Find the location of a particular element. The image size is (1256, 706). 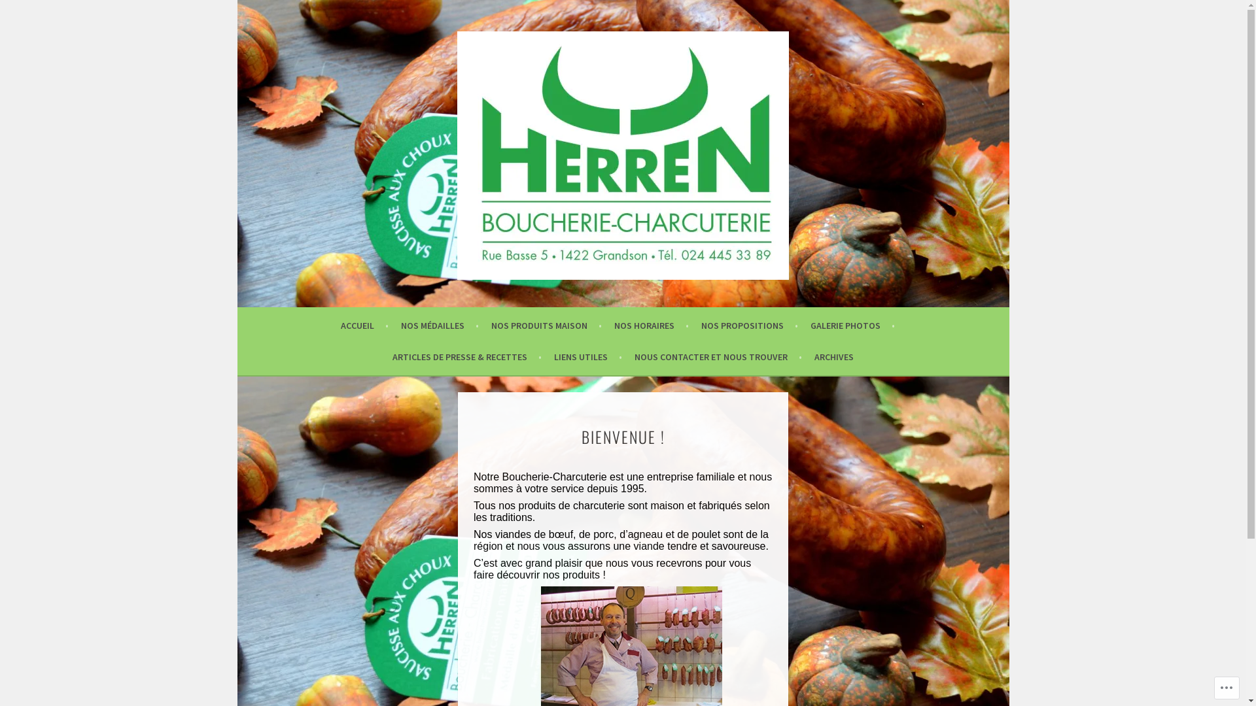

NOS PRODUITS MAISON is located at coordinates (547, 326).